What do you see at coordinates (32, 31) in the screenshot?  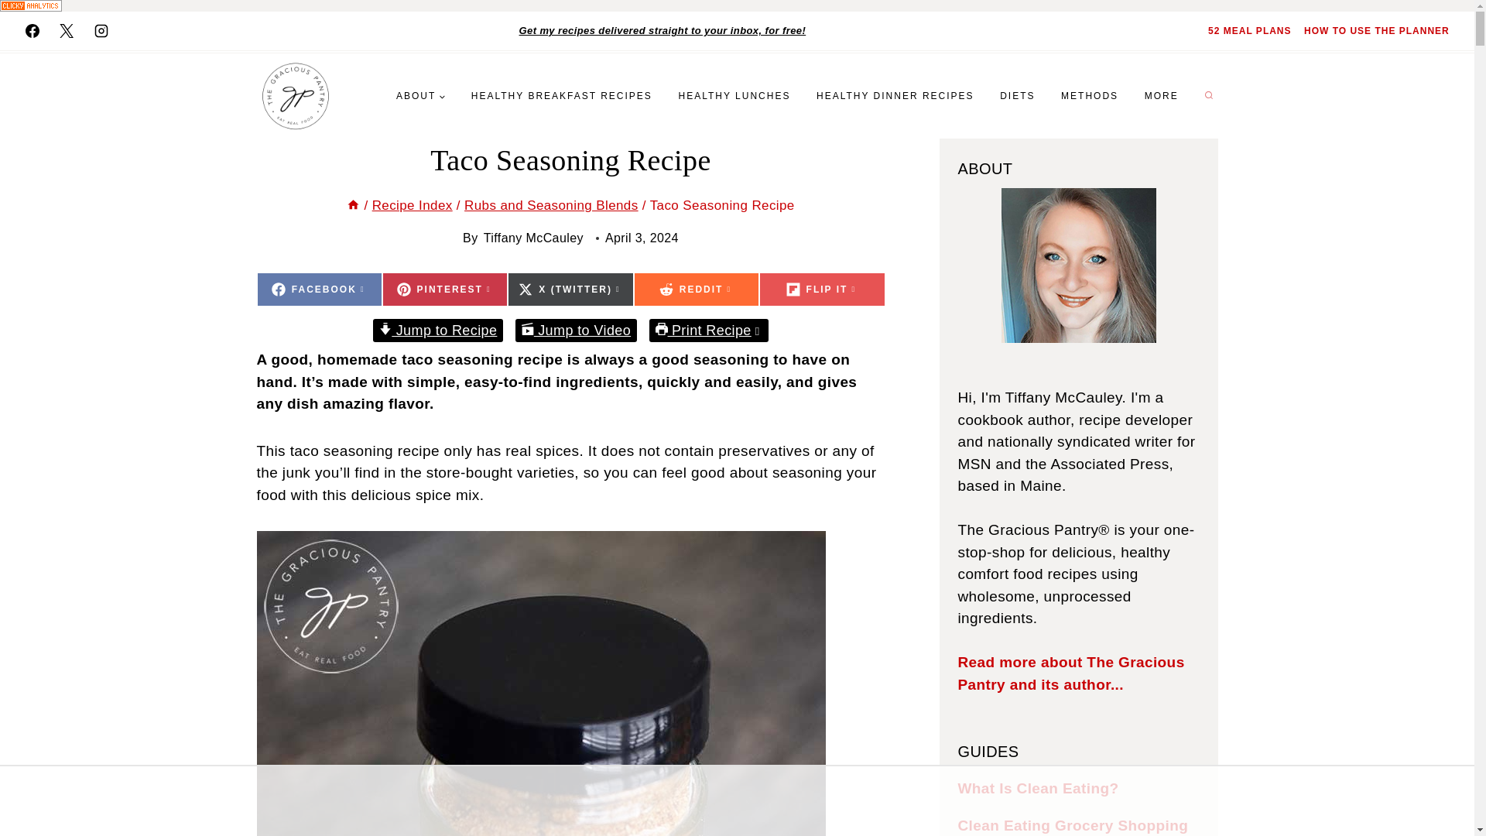 I see ` External link. Opens in a new tab.` at bounding box center [32, 31].